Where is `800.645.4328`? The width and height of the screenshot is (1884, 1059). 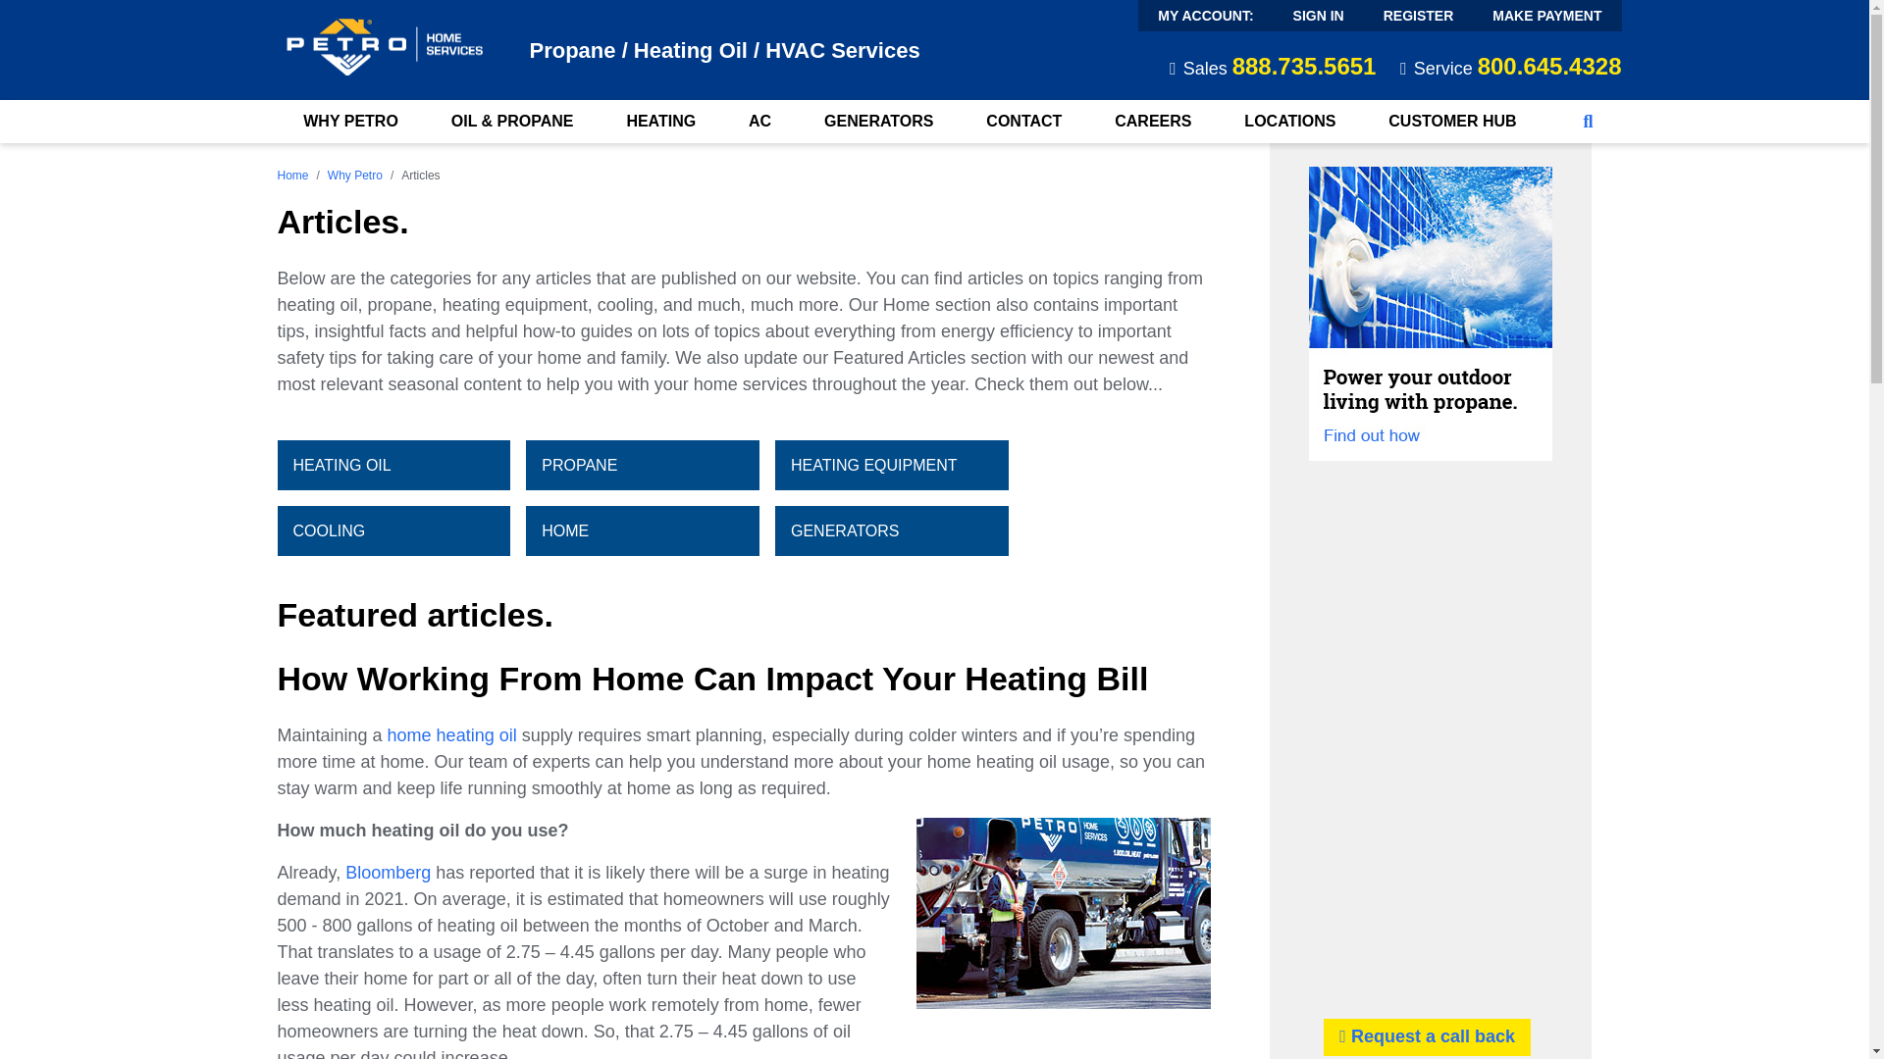
800.645.4328 is located at coordinates (1549, 67).